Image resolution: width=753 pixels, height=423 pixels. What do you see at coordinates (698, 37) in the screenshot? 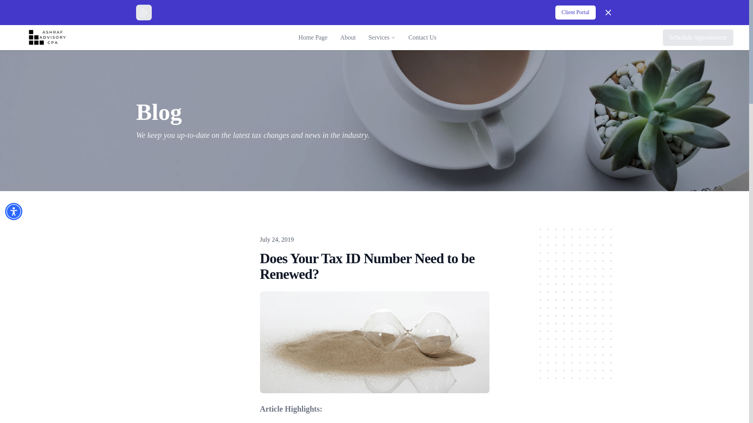
I see `Schedule Appointment` at bounding box center [698, 37].